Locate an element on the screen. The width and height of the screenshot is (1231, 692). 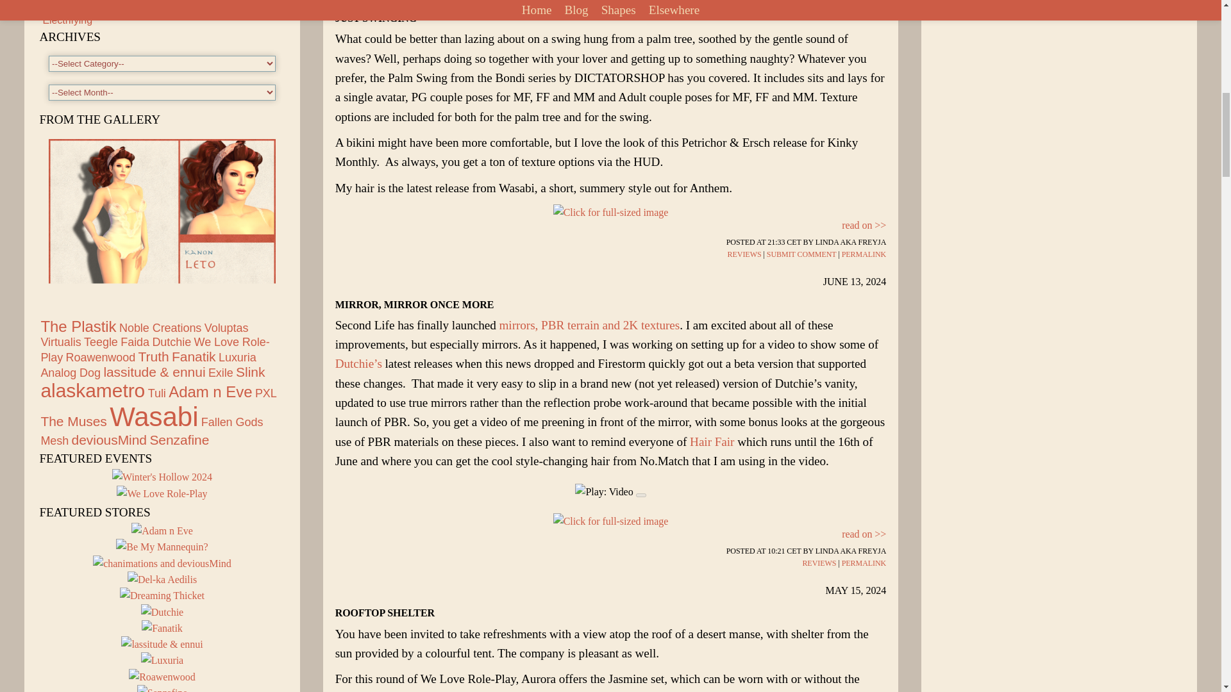
The Plastik is located at coordinates (78, 325).